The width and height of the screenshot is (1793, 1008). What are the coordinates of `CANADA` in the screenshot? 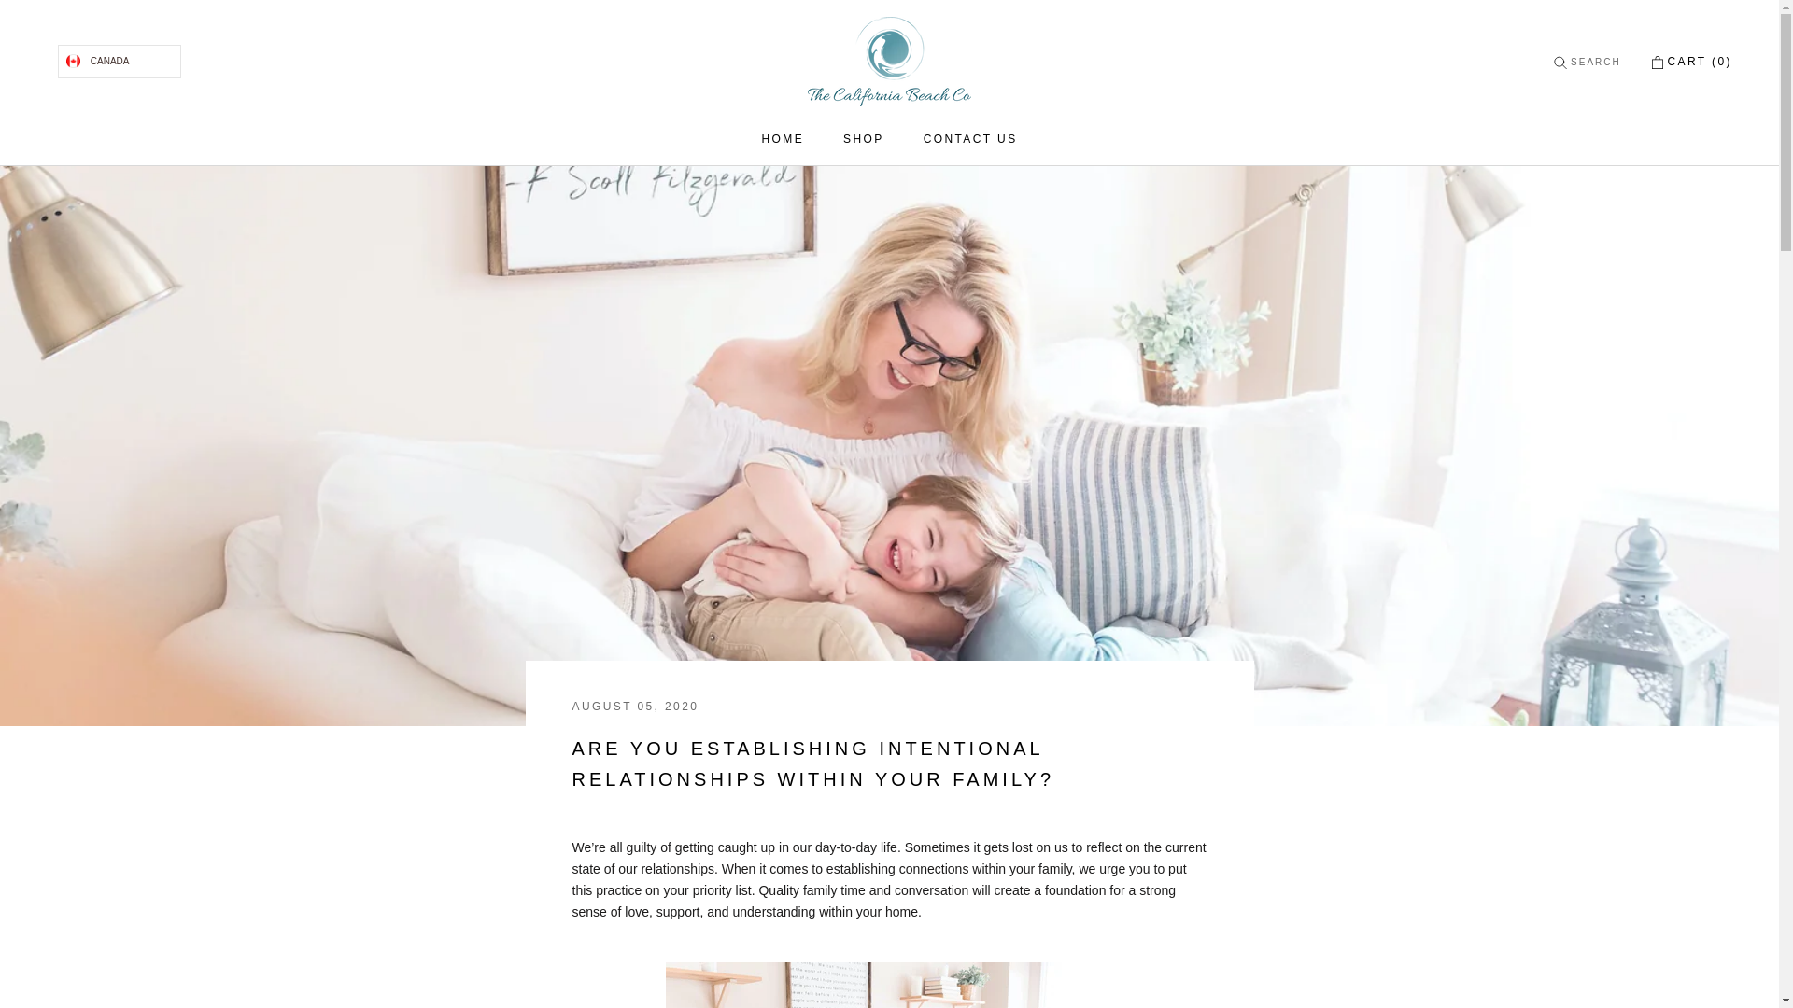 It's located at (782, 138).